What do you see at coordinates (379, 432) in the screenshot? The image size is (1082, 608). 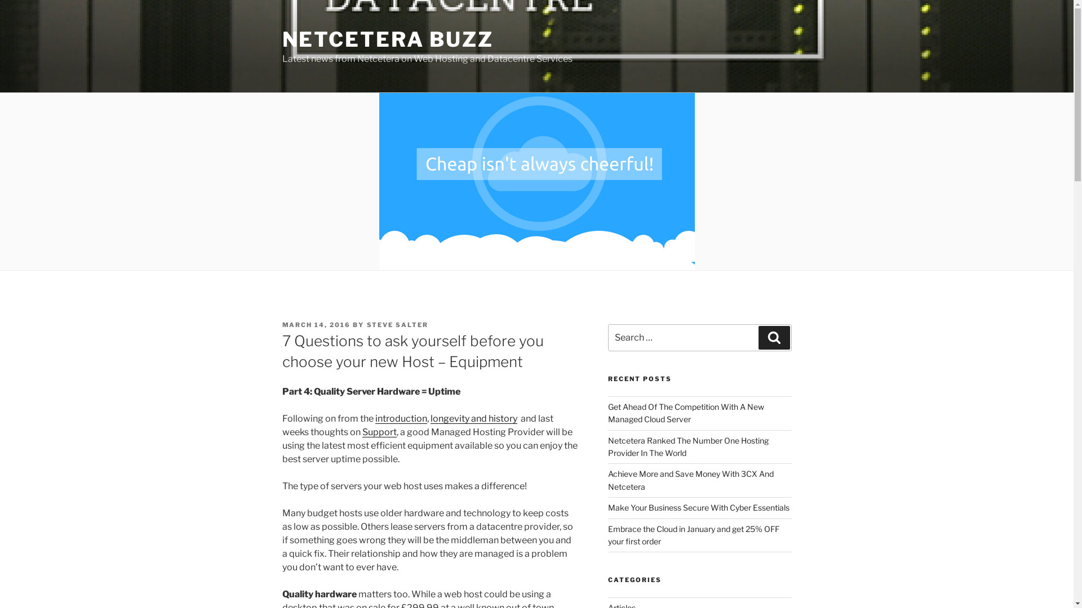 I see `Support` at bounding box center [379, 432].